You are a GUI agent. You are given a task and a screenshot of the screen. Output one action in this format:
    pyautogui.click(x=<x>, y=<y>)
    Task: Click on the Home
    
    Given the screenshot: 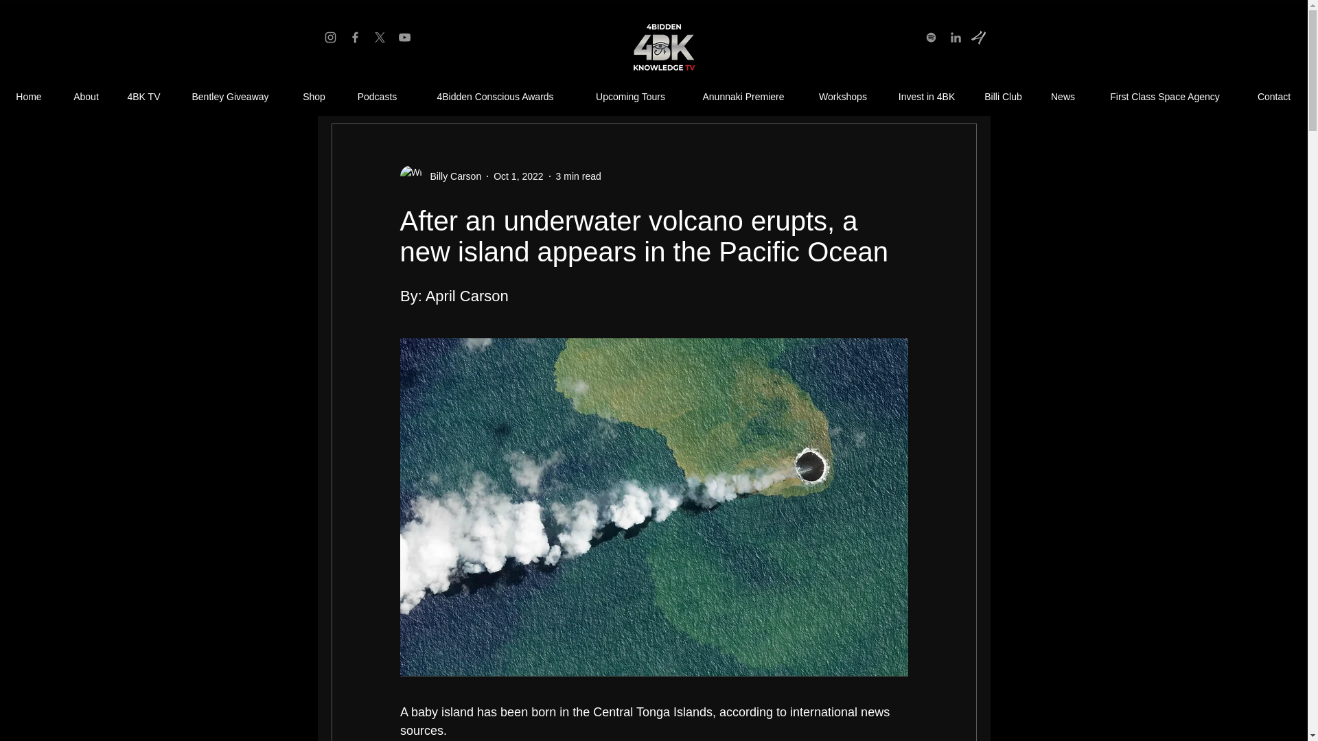 What is the action you would take?
    pyautogui.click(x=29, y=97)
    